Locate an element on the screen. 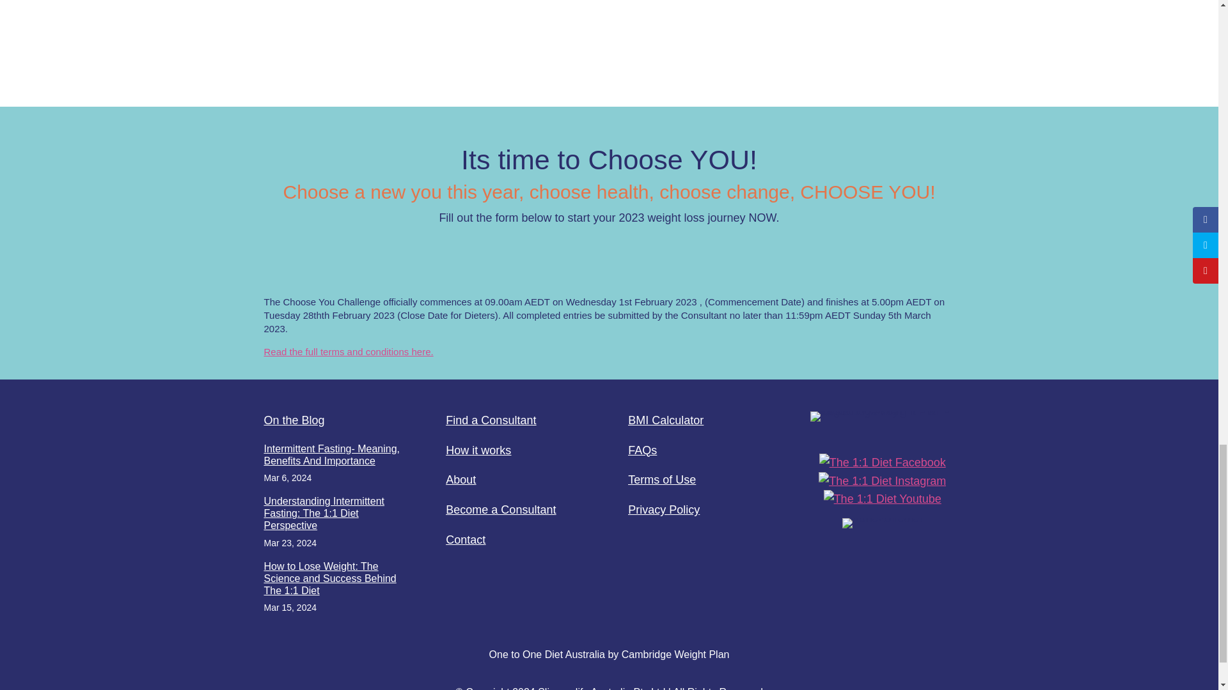  Privacy Policy is located at coordinates (664, 510).